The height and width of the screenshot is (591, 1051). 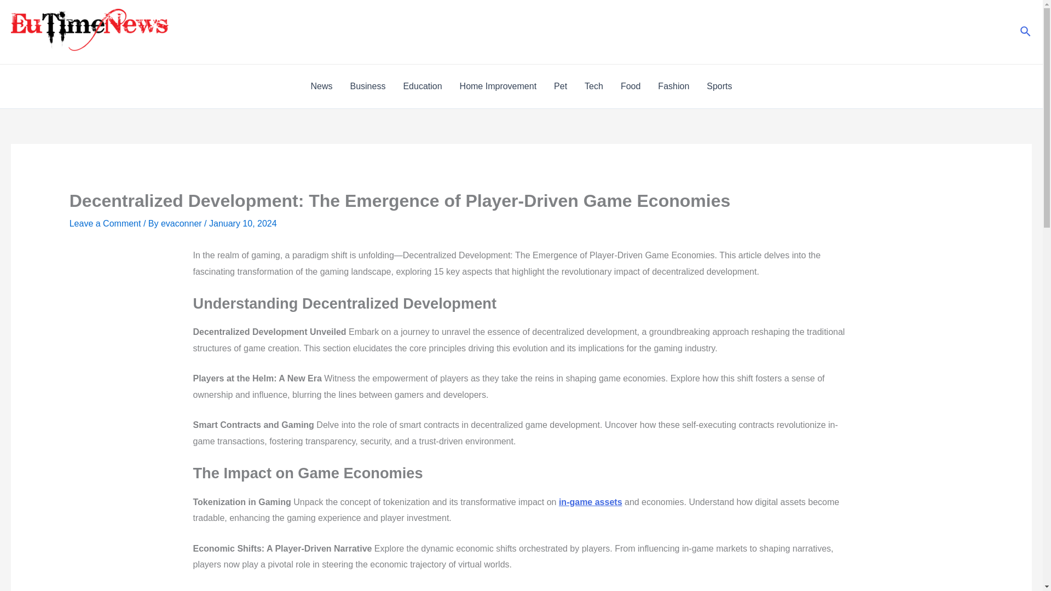 What do you see at coordinates (182, 223) in the screenshot?
I see `View all posts by evaconner` at bounding box center [182, 223].